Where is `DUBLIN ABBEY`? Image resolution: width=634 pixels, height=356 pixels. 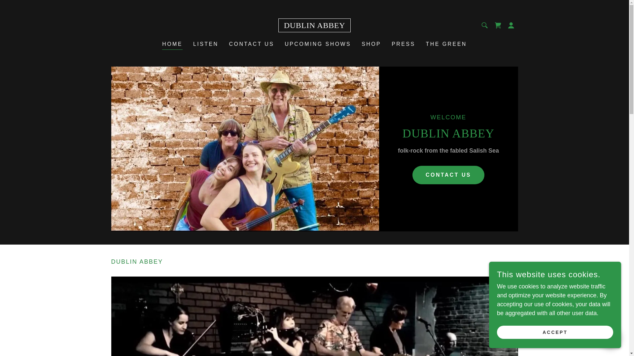 DUBLIN ABBEY is located at coordinates (314, 26).